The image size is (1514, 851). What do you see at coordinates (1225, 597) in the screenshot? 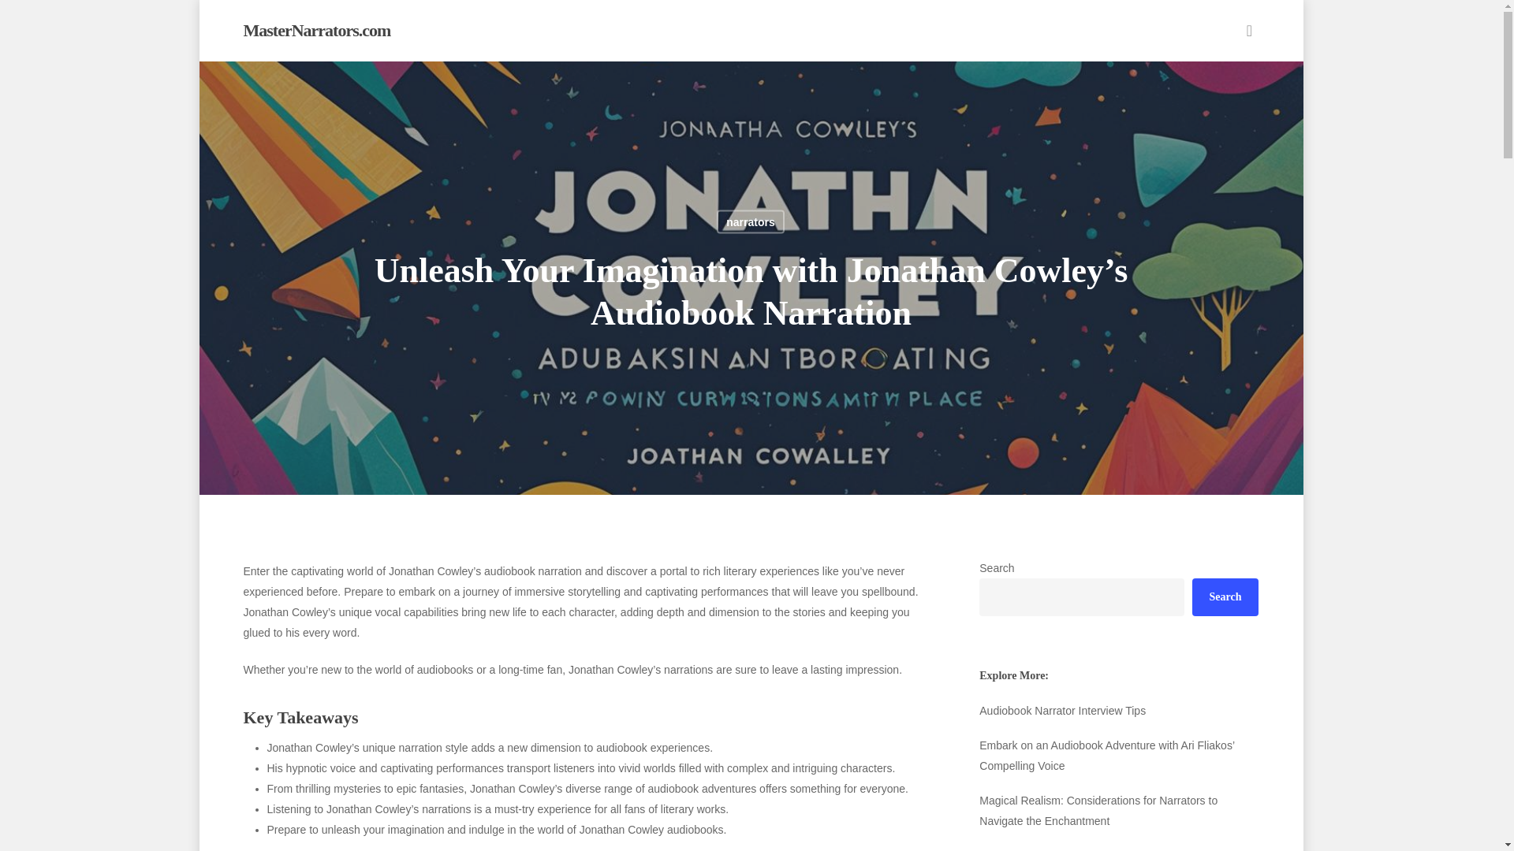
I see `Search` at bounding box center [1225, 597].